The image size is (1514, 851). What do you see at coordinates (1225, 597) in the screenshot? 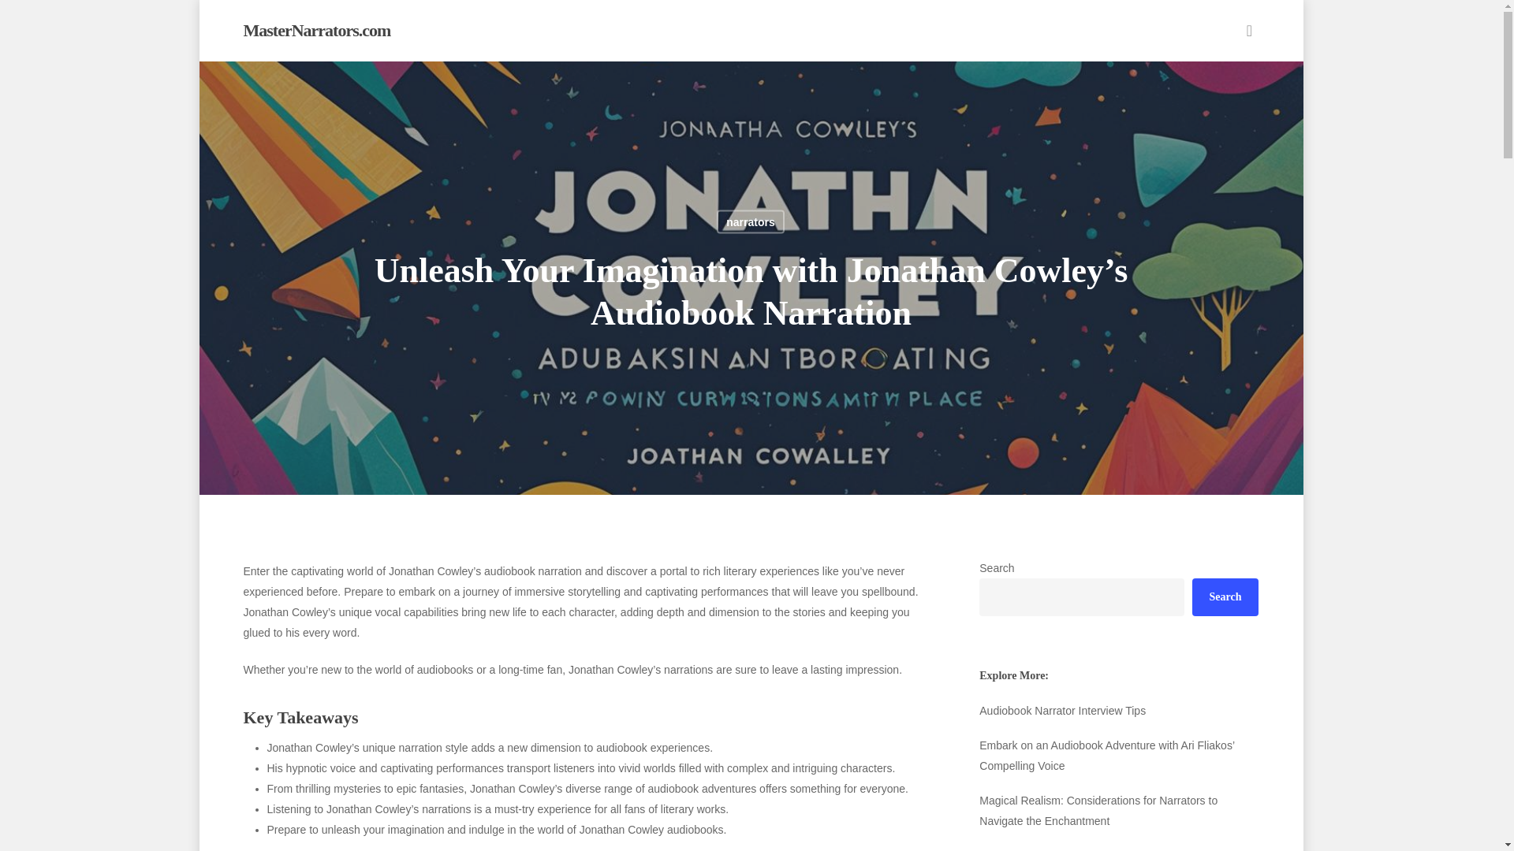
I see `Search` at bounding box center [1225, 597].